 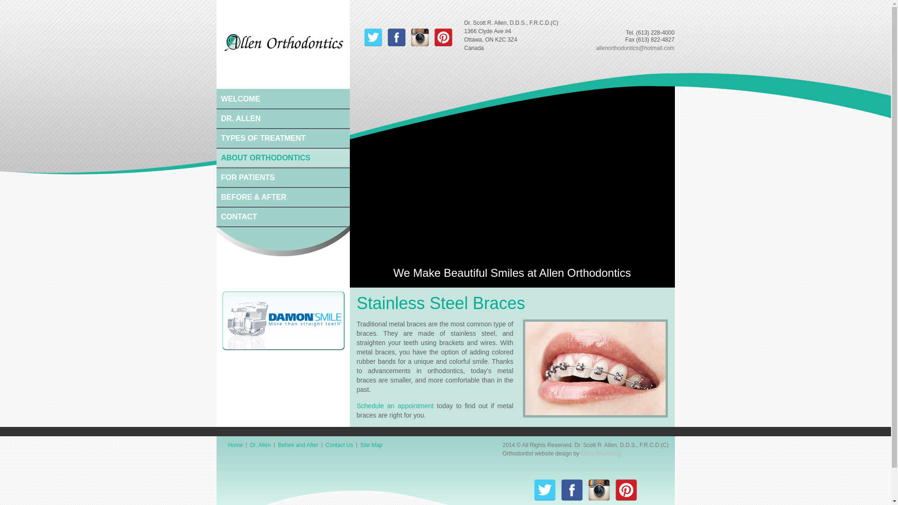 What do you see at coordinates (340, 445) in the screenshot?
I see `Contact Us` at bounding box center [340, 445].